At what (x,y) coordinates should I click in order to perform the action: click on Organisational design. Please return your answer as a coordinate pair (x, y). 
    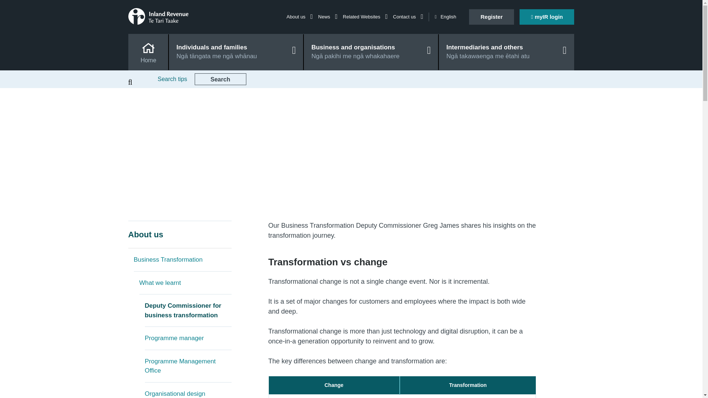
    Looking at the image, I should click on (188, 390).